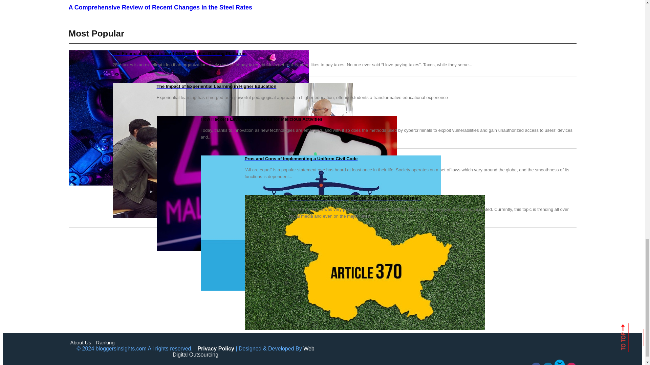 This screenshot has height=365, width=650. I want to click on About Us, so click(81, 342).